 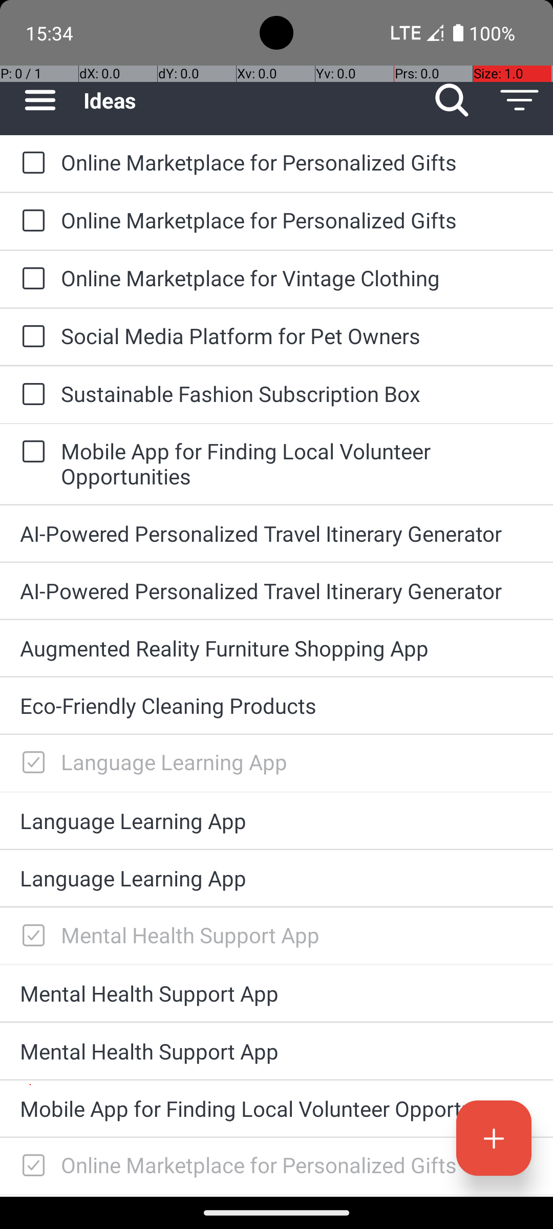 I want to click on Sustainable Fashion Subscription Box, so click(x=297, y=393).